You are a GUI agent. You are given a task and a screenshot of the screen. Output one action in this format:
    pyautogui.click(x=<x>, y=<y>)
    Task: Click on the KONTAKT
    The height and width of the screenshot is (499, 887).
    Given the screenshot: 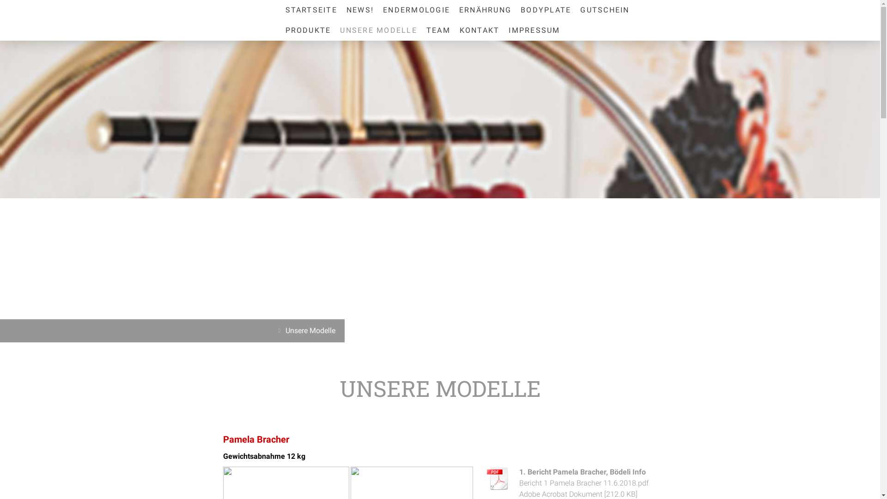 What is the action you would take?
    pyautogui.click(x=480, y=30)
    